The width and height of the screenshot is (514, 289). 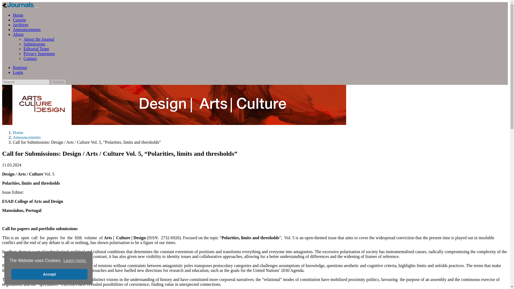 What do you see at coordinates (19, 20) in the screenshot?
I see `Current` at bounding box center [19, 20].